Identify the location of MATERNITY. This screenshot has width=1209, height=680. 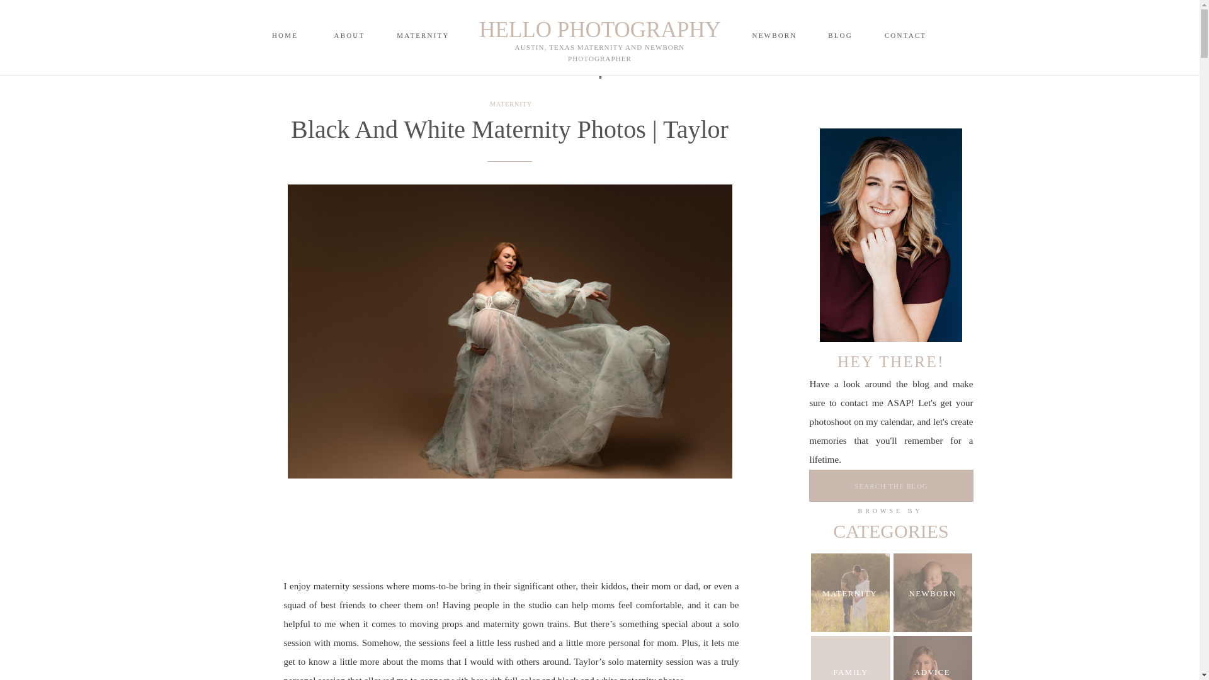
(510, 103).